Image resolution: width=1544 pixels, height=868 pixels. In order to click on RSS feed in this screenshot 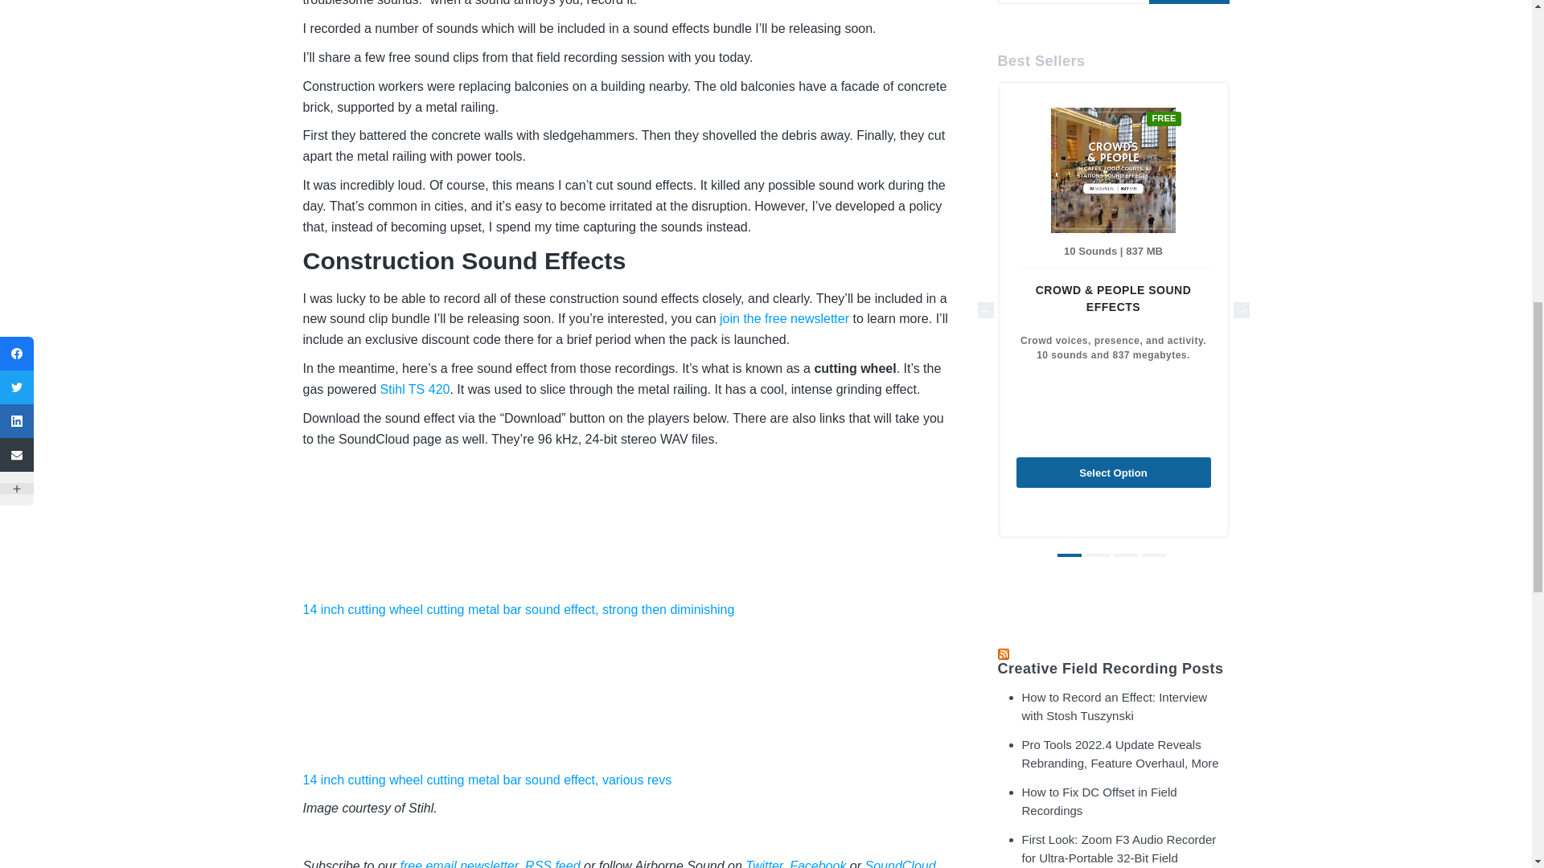, I will do `click(552, 863)`.